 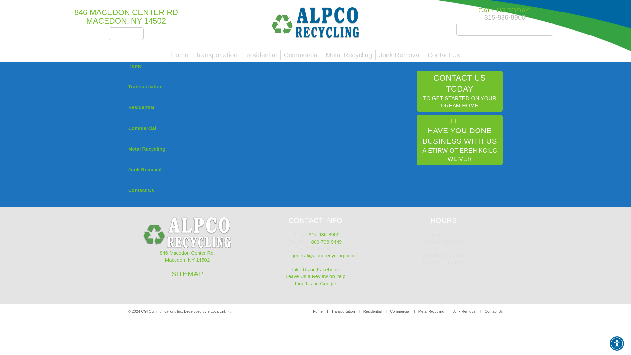 What do you see at coordinates (135, 66) in the screenshot?
I see `Contact Us` at bounding box center [135, 66].